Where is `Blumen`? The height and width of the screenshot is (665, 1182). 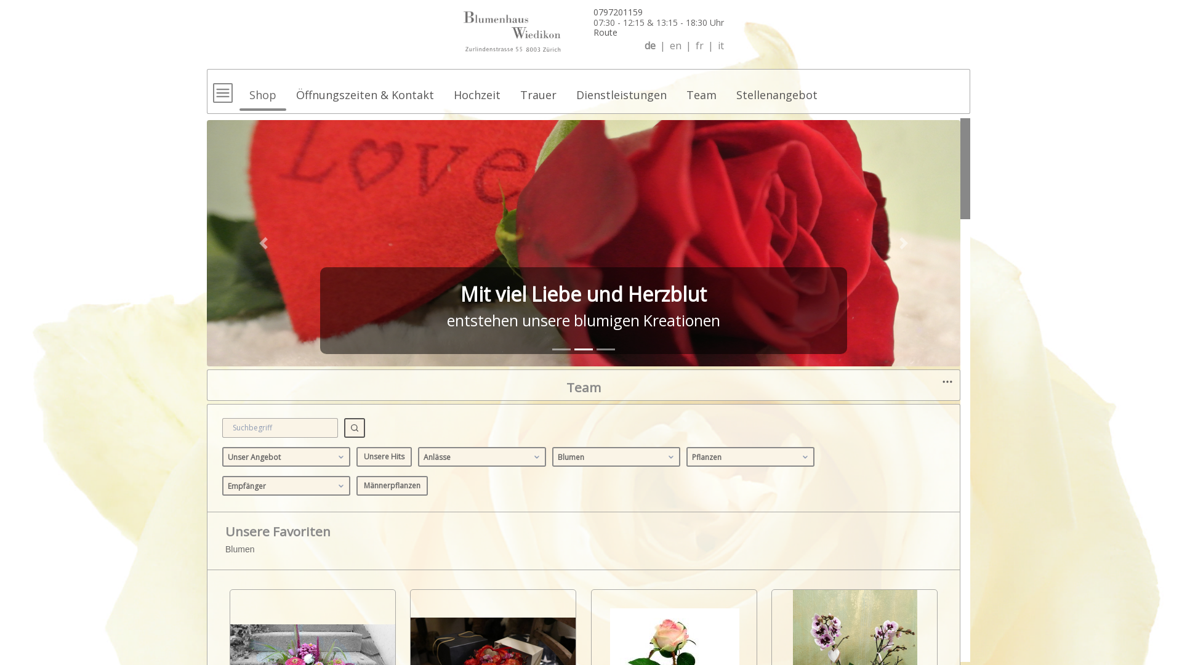 Blumen is located at coordinates (616, 457).